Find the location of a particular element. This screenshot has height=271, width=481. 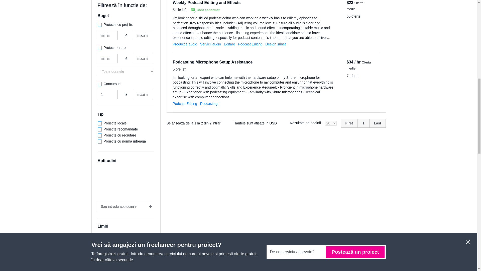

1 is located at coordinates (364, 123).